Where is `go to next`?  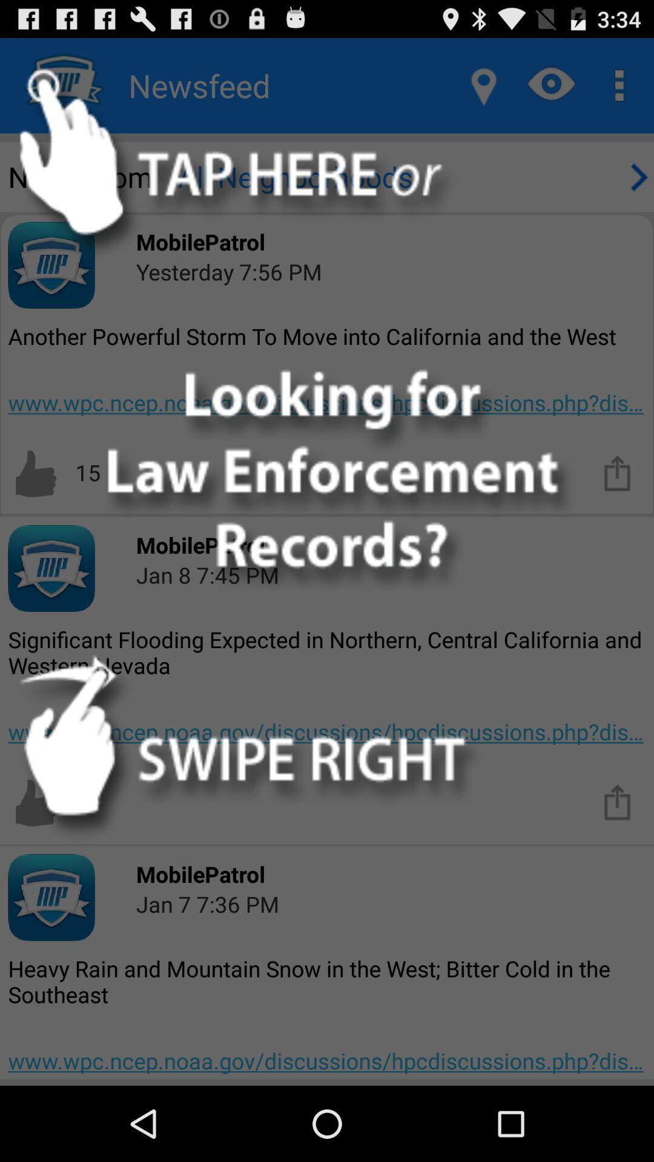 go to next is located at coordinates (637, 177).